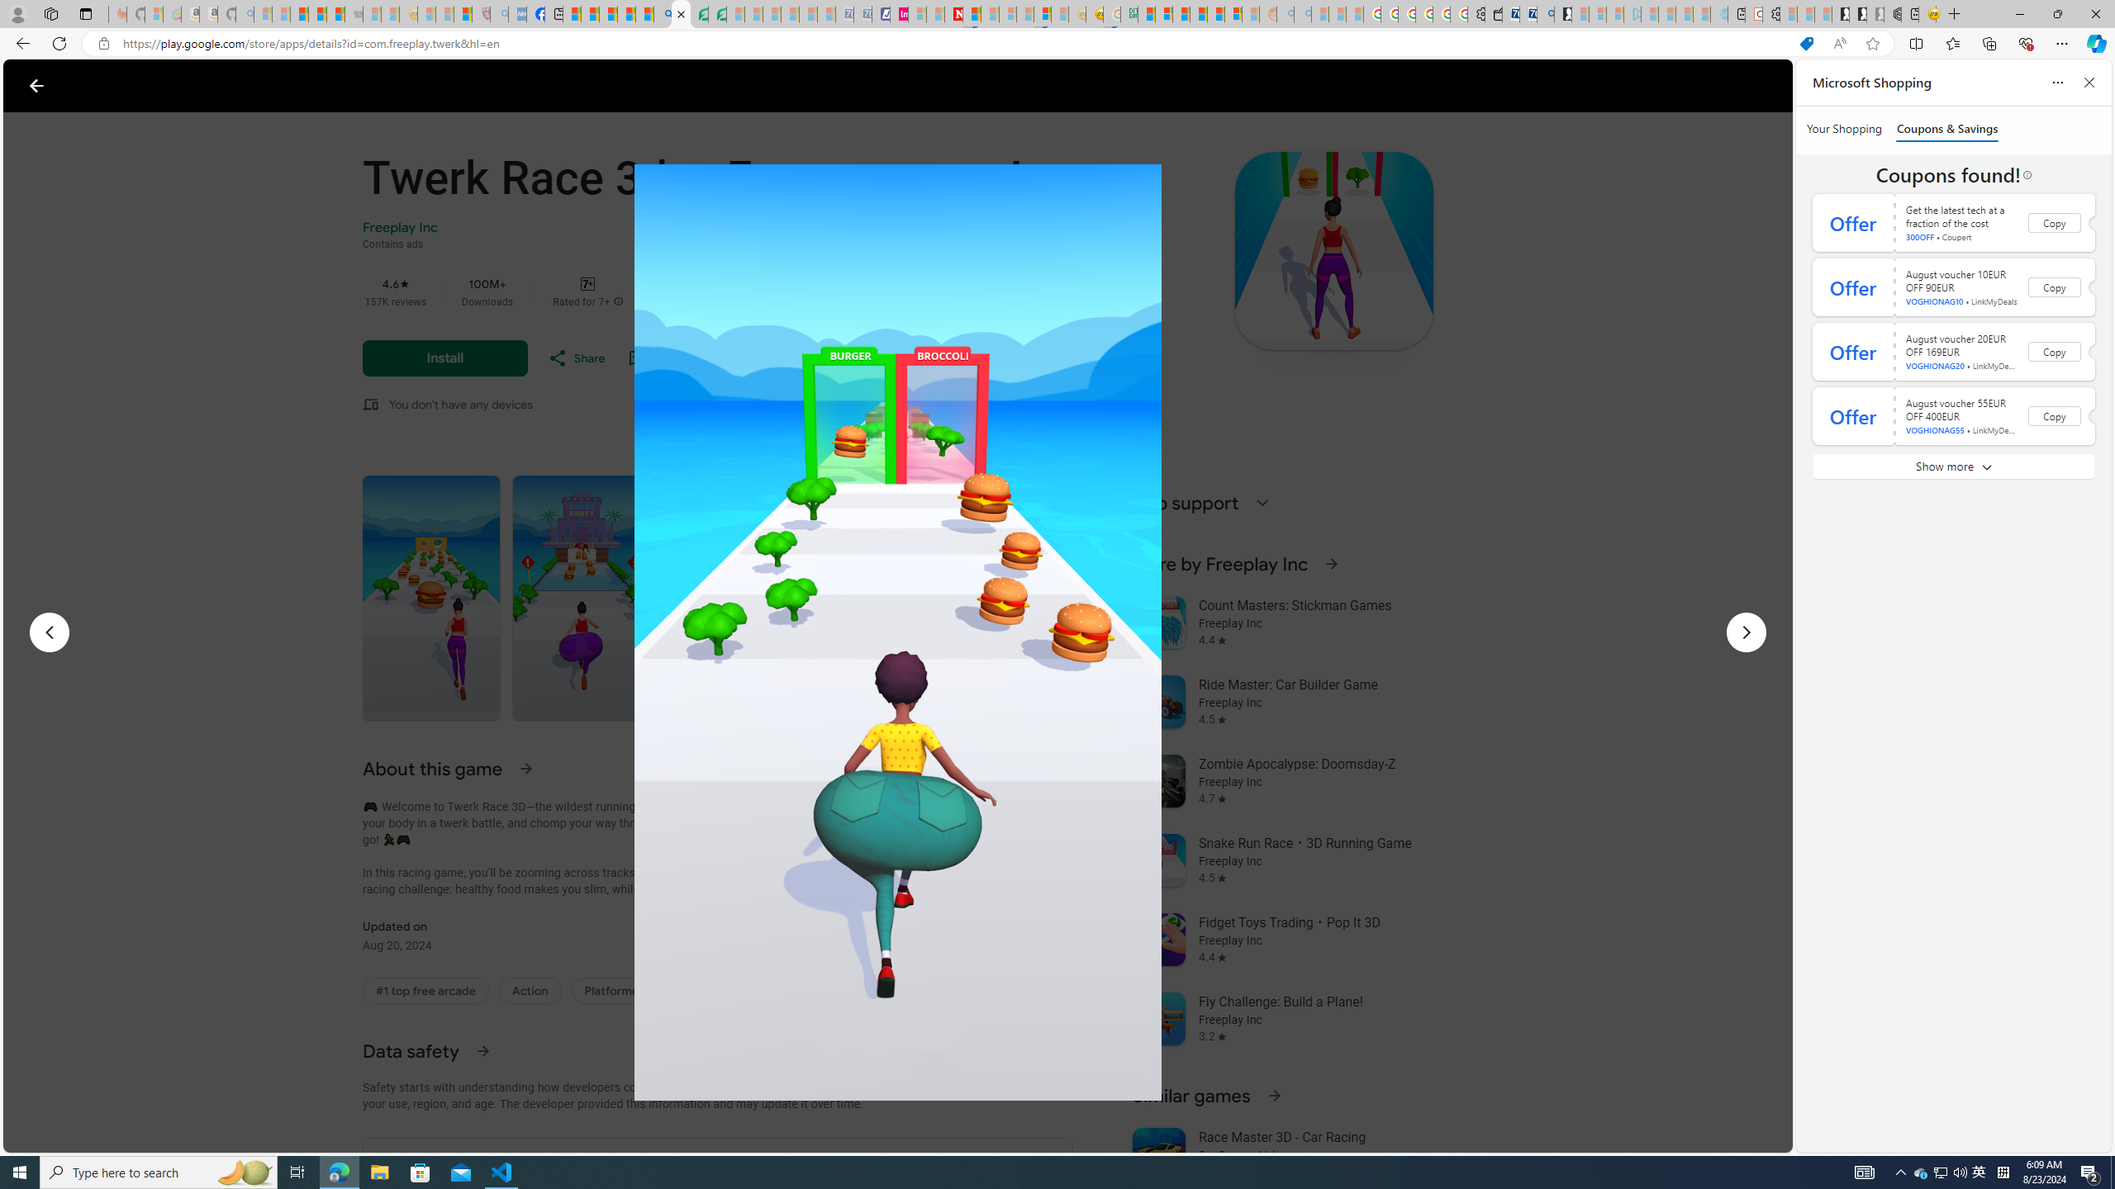 The width and height of the screenshot is (2115, 1189). I want to click on Apps, so click(269, 86).